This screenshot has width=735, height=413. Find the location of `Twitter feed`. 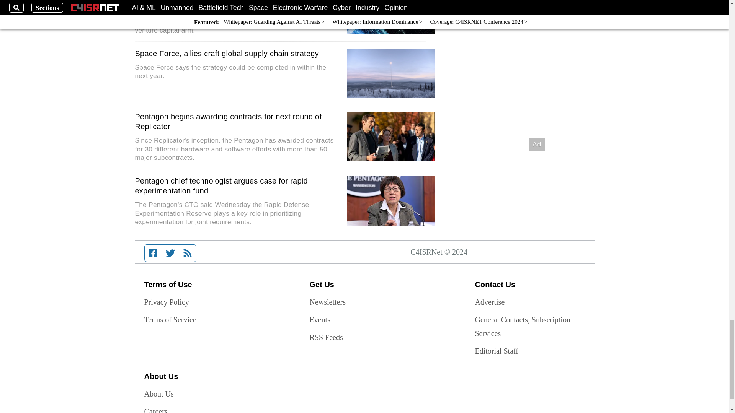

Twitter feed is located at coordinates (170, 253).